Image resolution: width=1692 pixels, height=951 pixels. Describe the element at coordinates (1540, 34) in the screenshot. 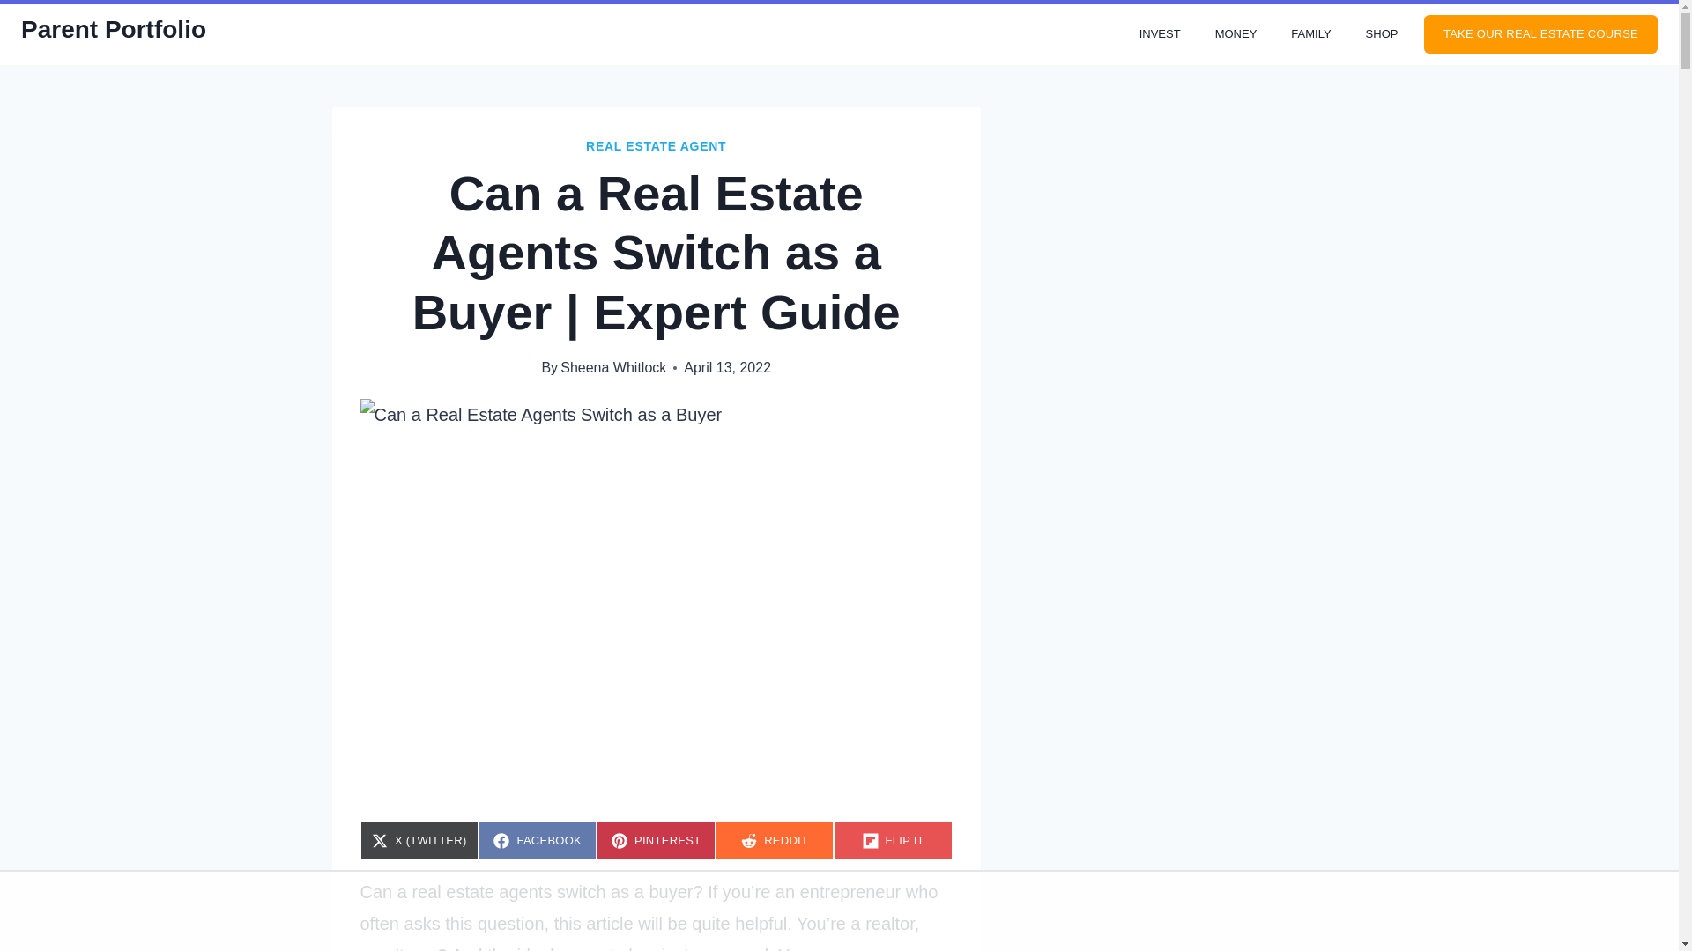

I see `3rd party ad content` at that location.